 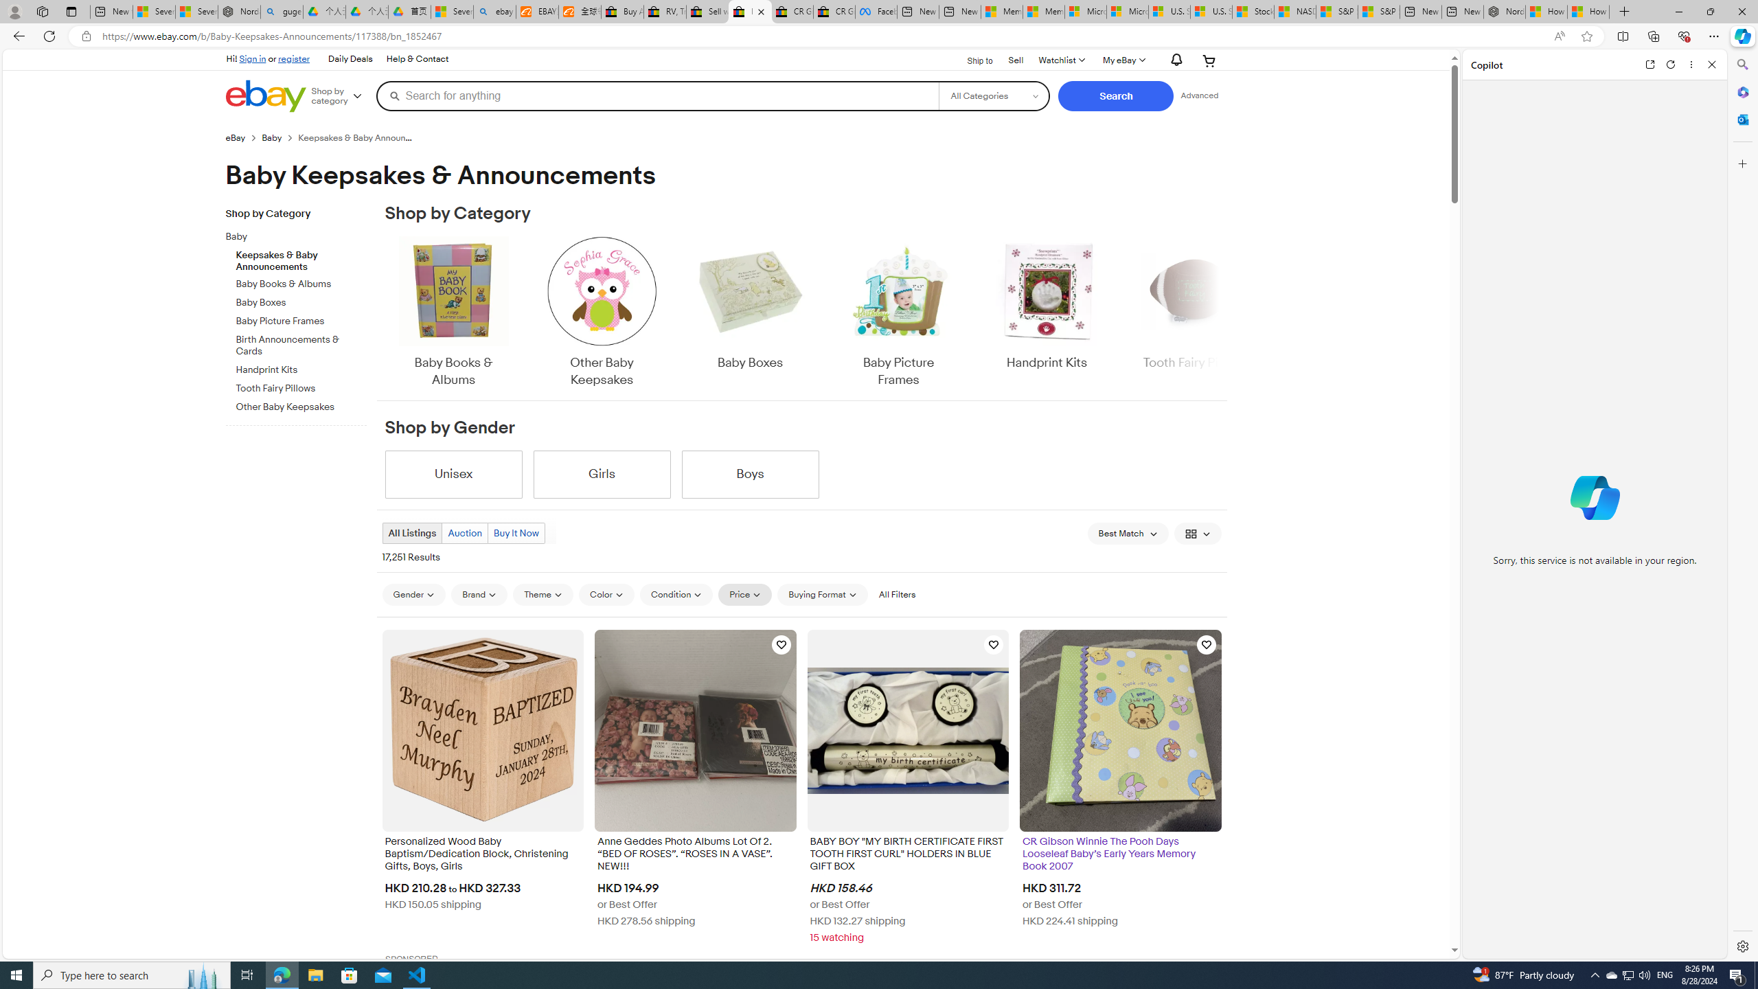 I want to click on Daily Deals, so click(x=349, y=59).